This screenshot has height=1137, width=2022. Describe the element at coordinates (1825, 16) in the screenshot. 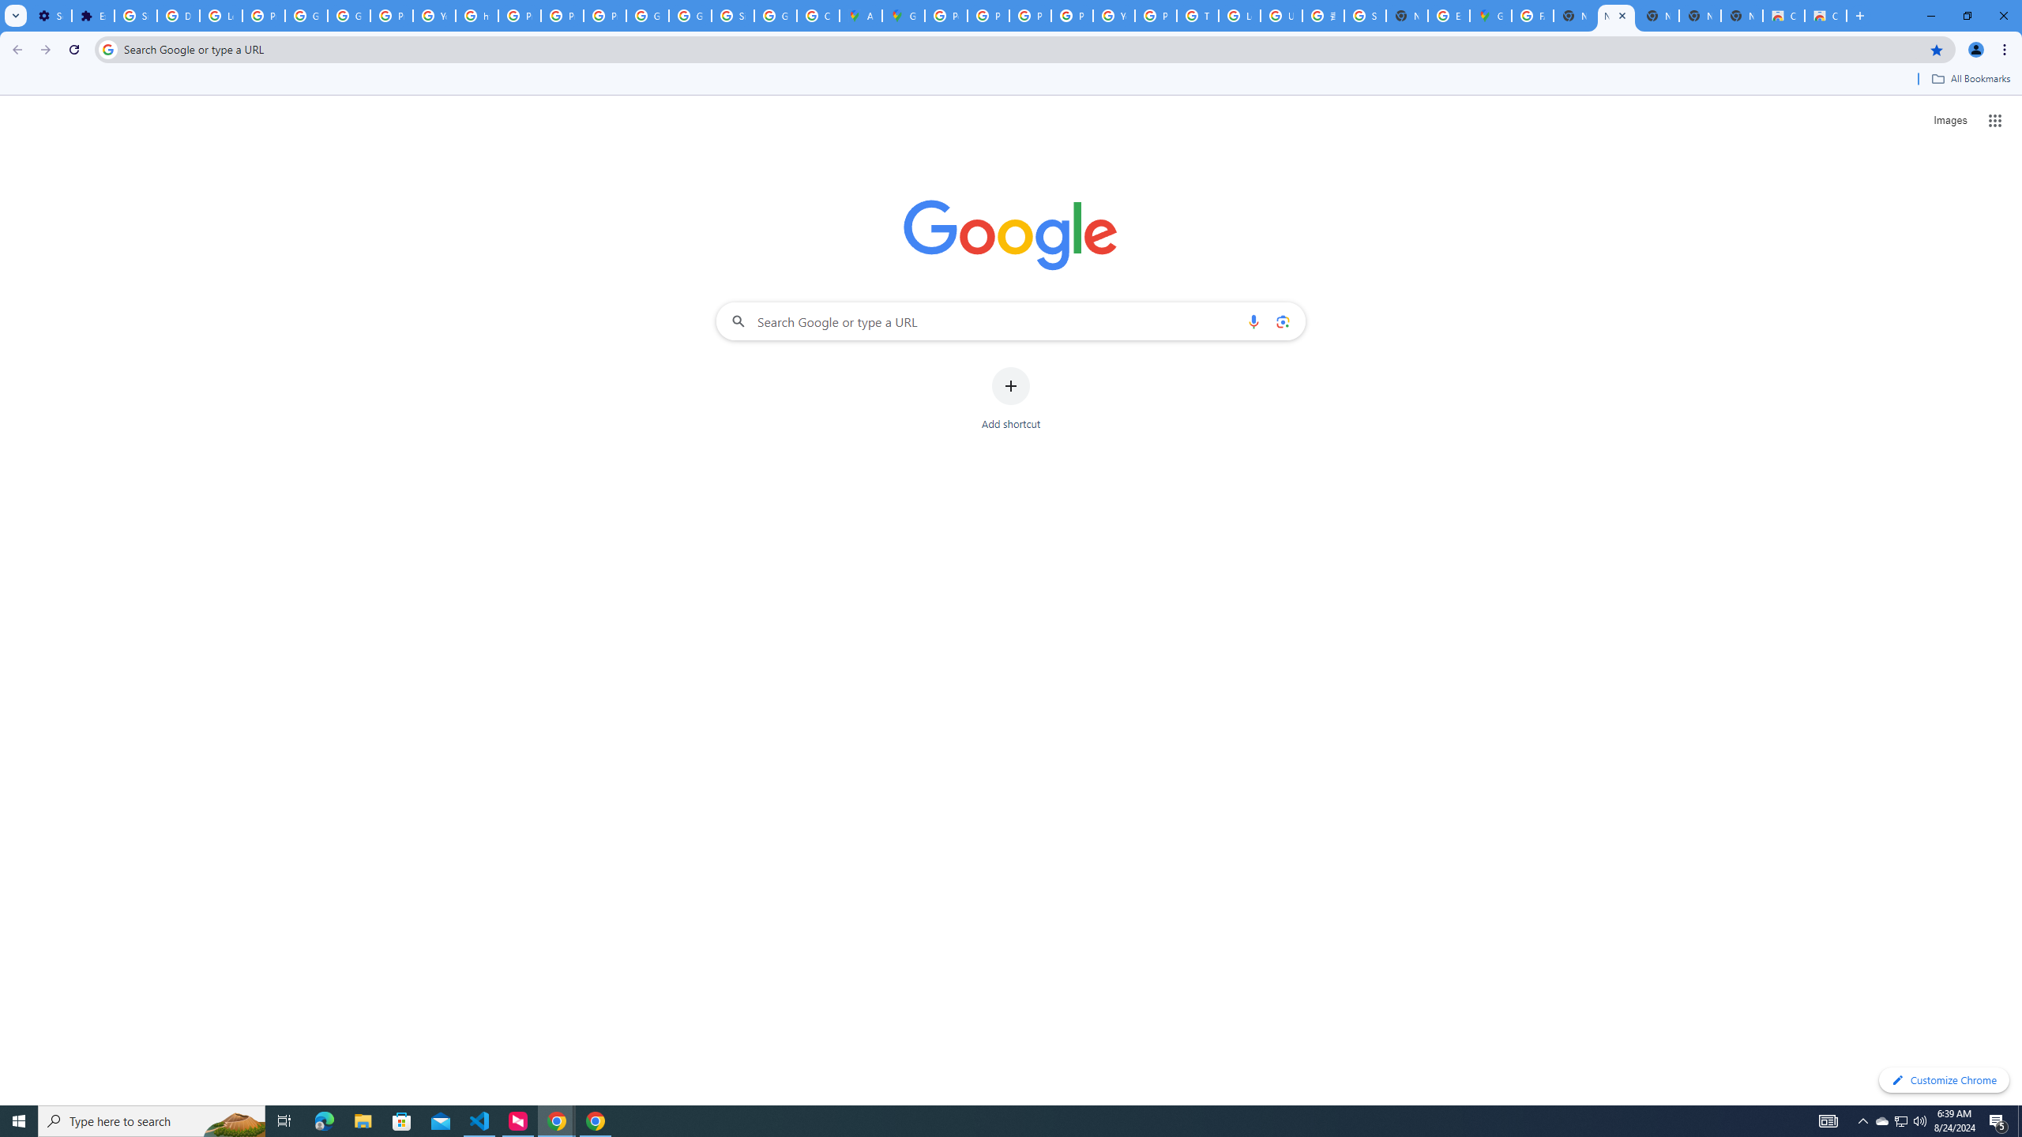

I see `Classic Blue - Chrome Web Store` at that location.